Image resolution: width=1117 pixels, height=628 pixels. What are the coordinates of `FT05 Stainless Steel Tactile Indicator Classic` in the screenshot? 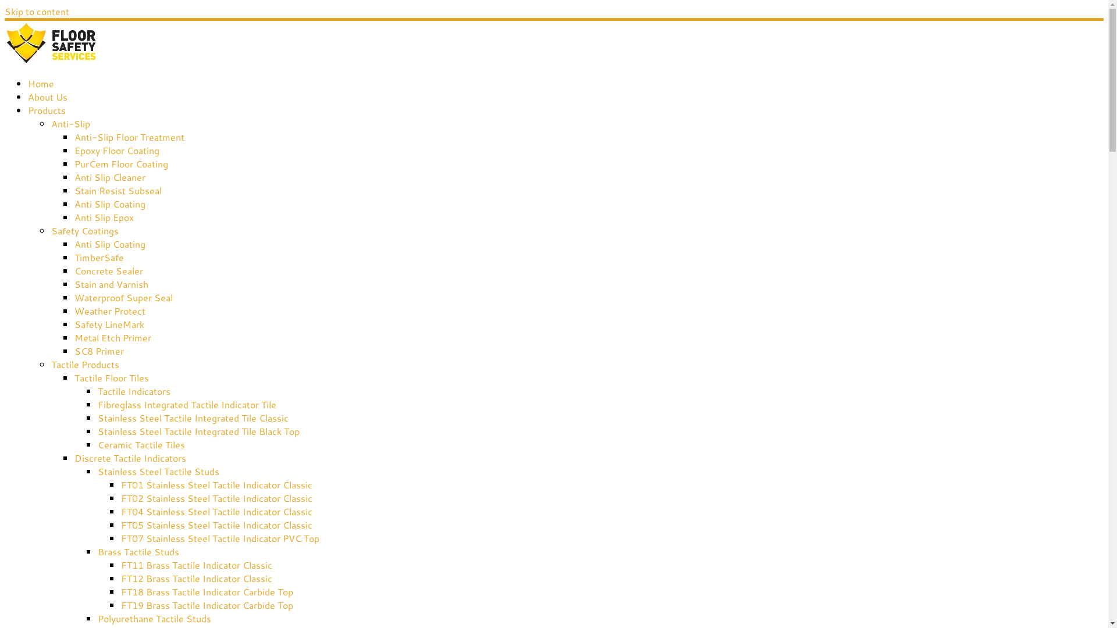 It's located at (216, 524).